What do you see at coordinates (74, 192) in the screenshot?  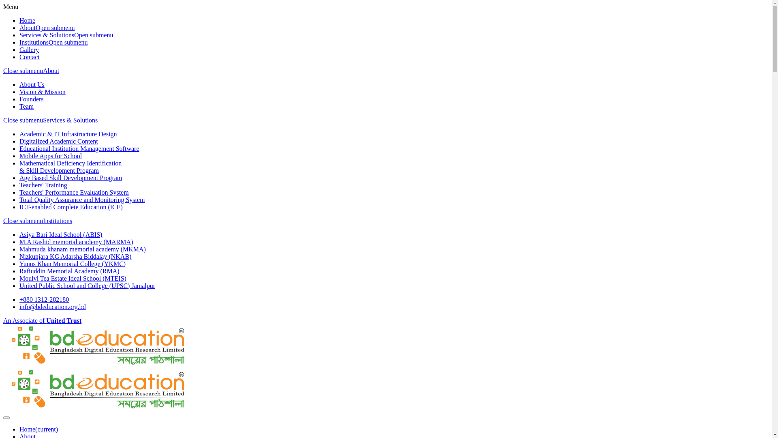 I see `Teachers' Performance Evaluation System` at bounding box center [74, 192].